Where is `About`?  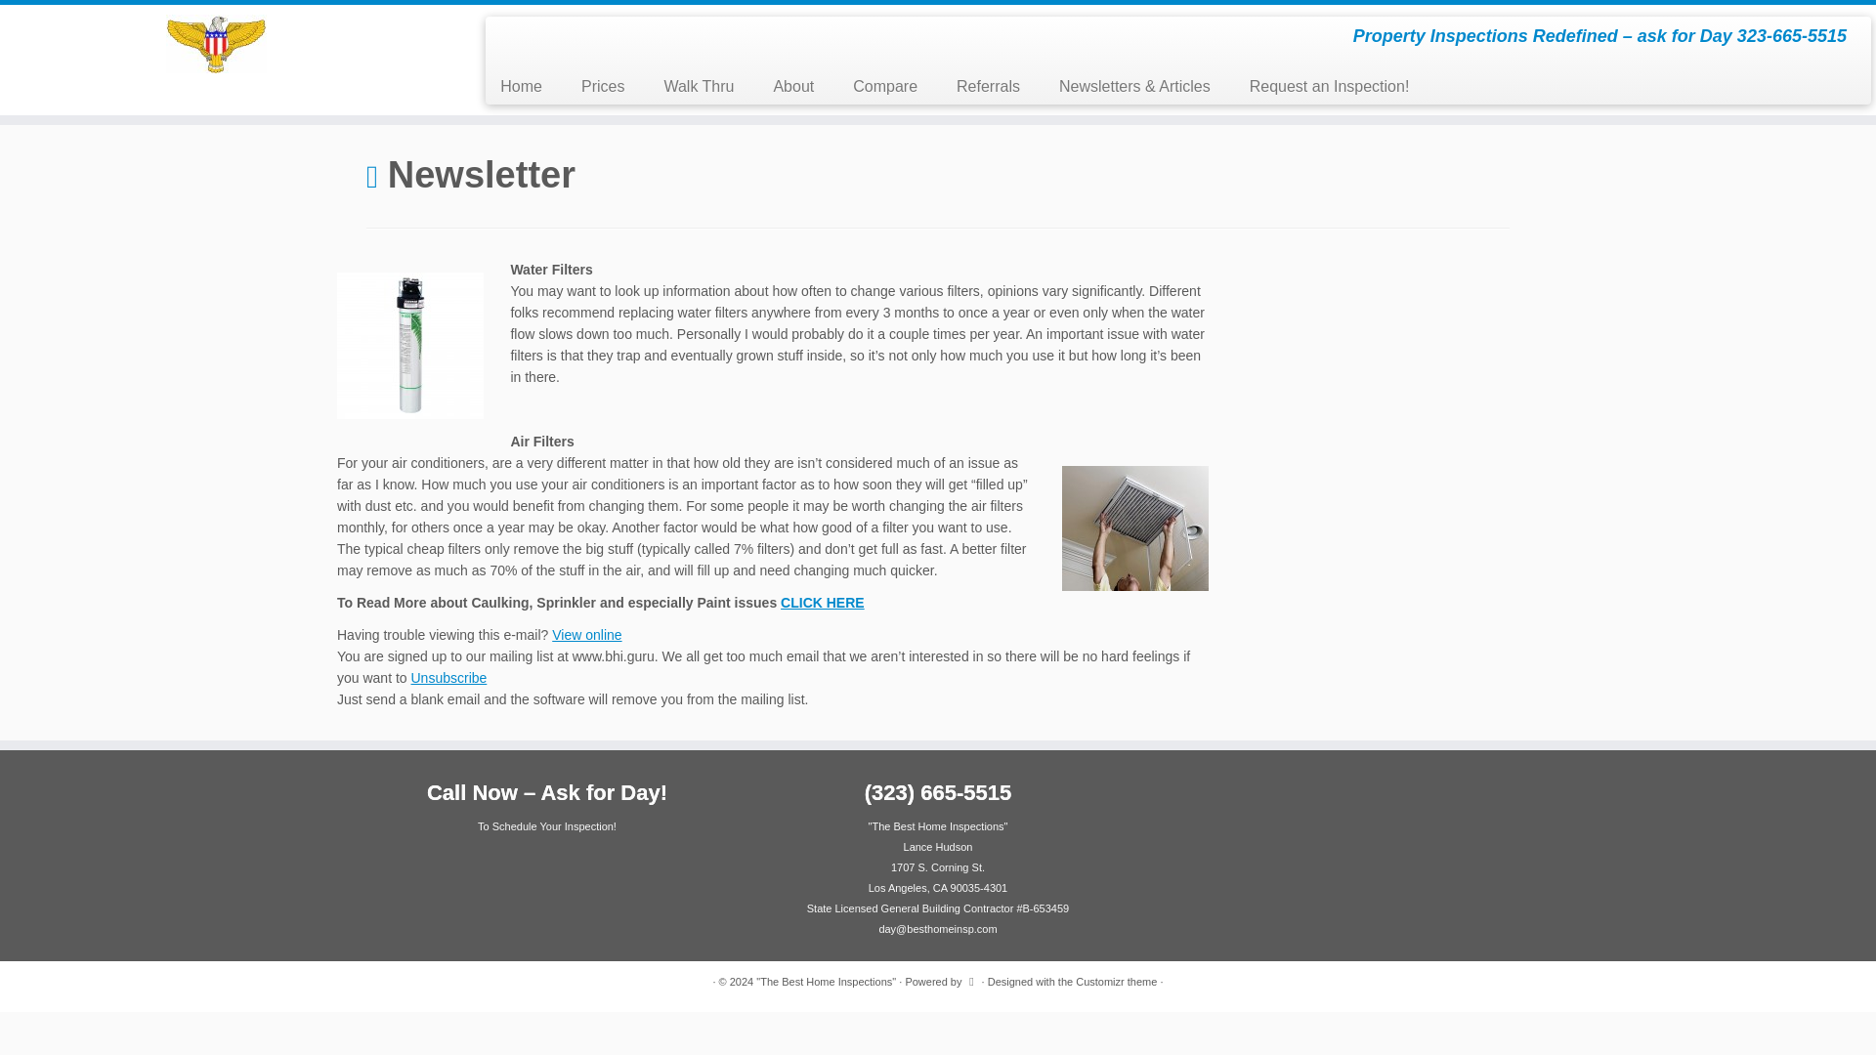
About is located at coordinates (793, 86).